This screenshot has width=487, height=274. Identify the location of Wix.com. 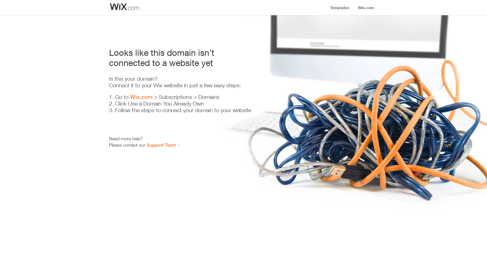
(141, 97).